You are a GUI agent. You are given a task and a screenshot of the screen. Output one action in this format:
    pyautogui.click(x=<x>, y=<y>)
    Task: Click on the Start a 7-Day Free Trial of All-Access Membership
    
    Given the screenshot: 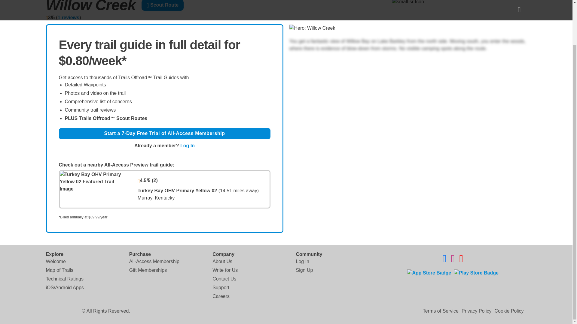 What is the action you would take?
    pyautogui.click(x=165, y=133)
    